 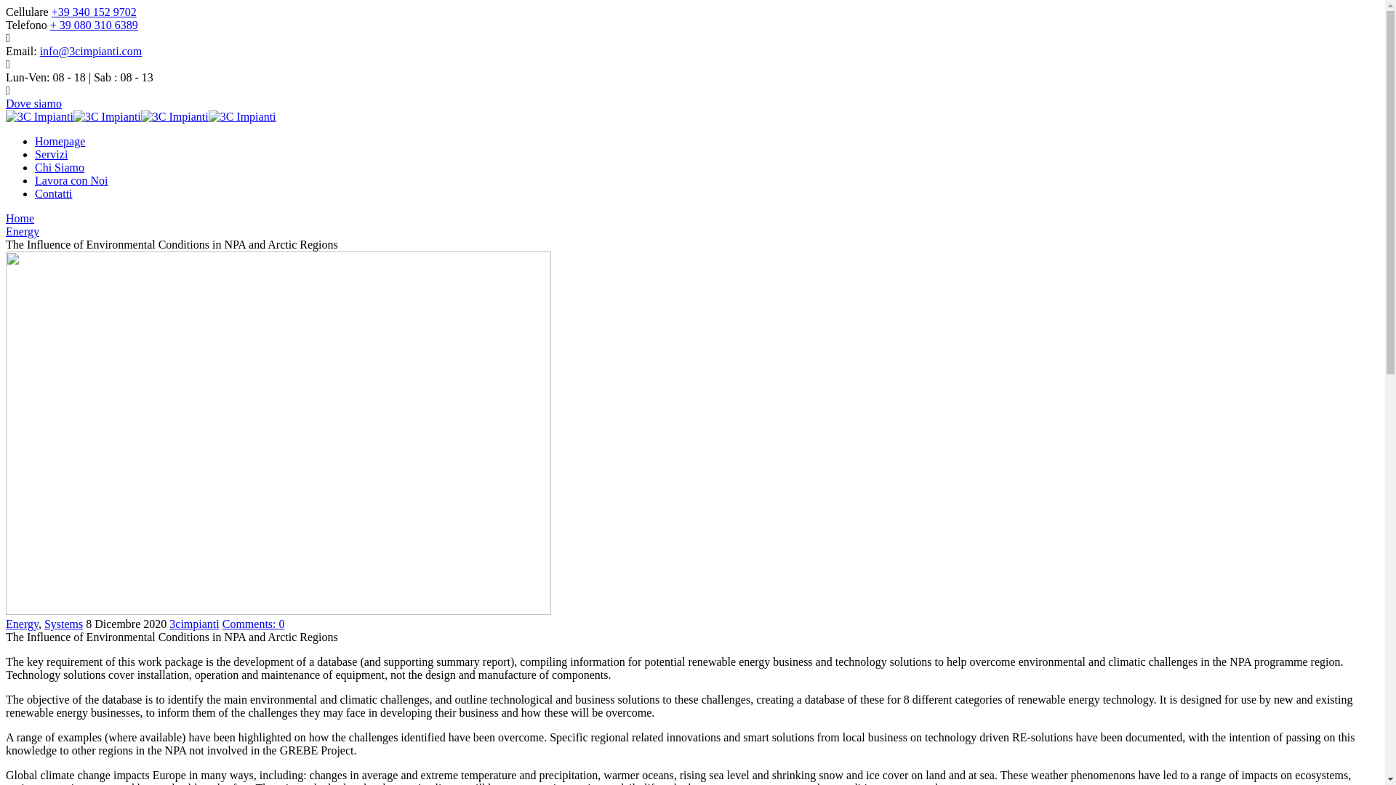 What do you see at coordinates (64, 624) in the screenshot?
I see `Systems` at bounding box center [64, 624].